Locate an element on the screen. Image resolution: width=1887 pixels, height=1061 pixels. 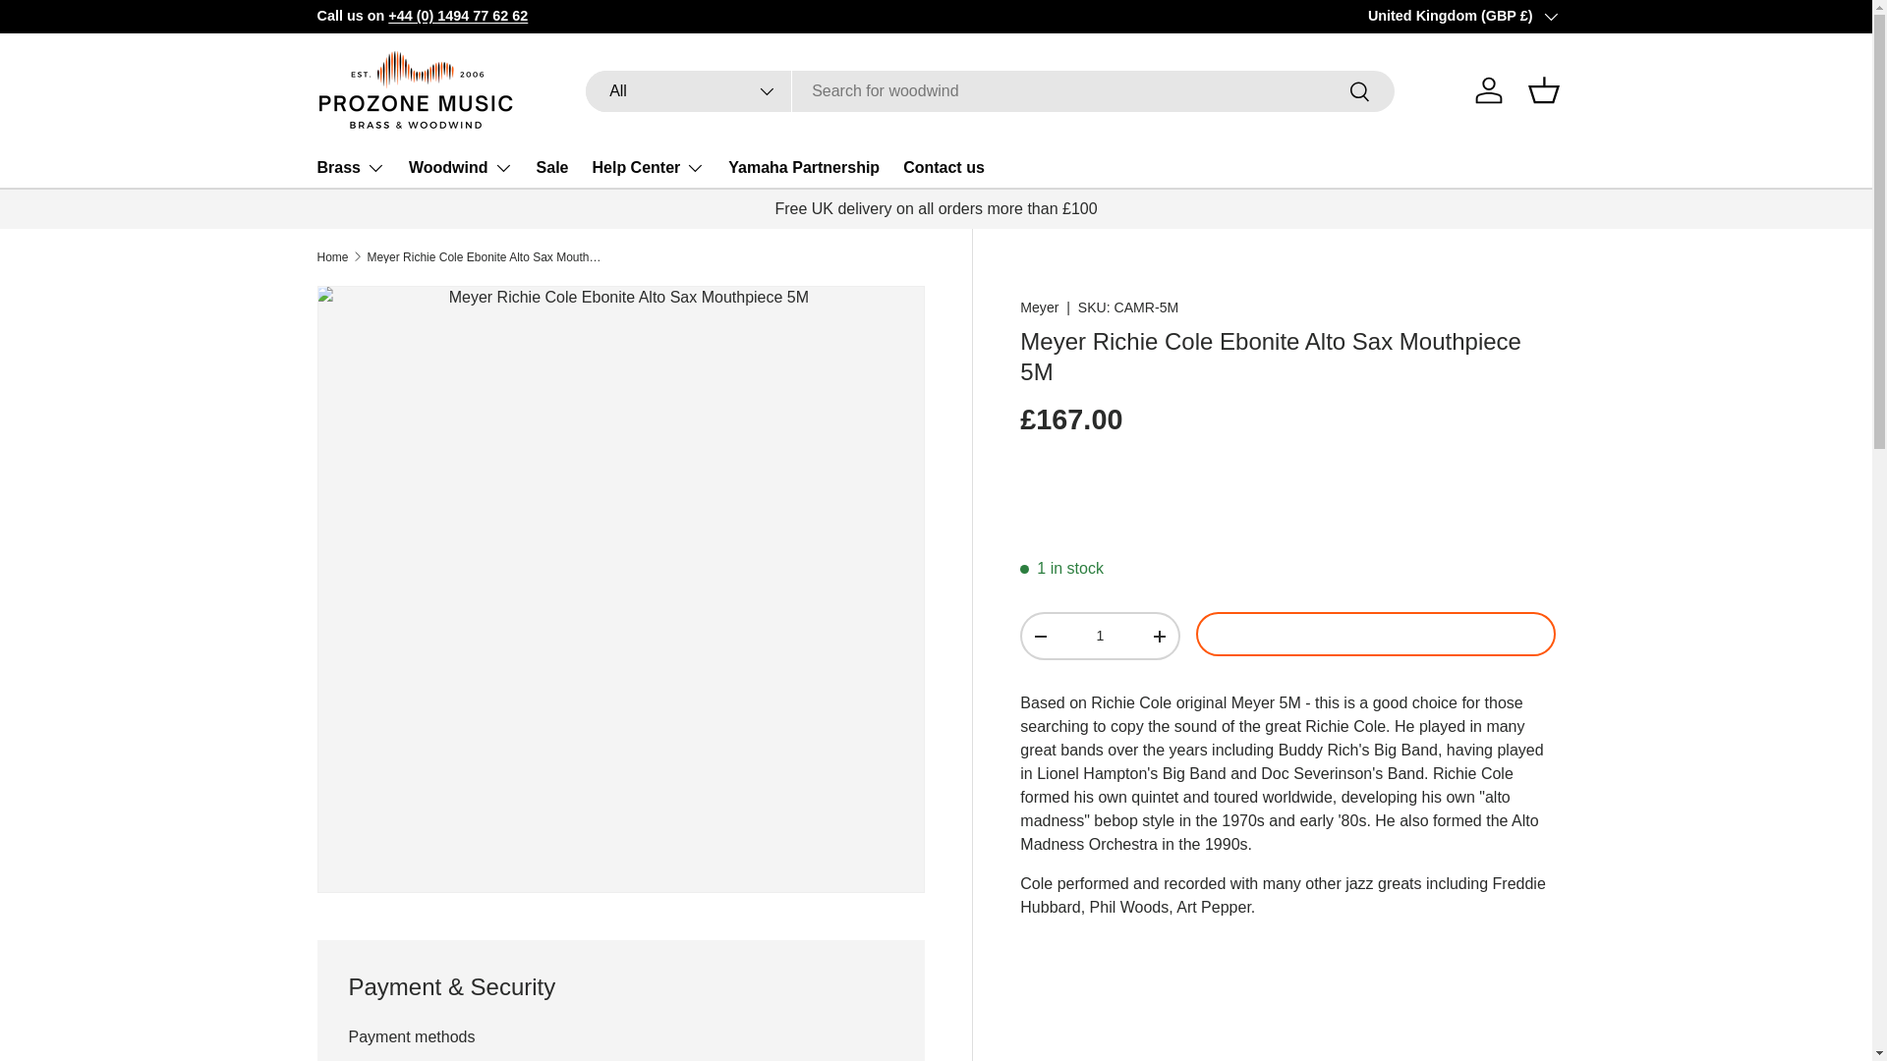
Skip to content is located at coordinates (89, 28).